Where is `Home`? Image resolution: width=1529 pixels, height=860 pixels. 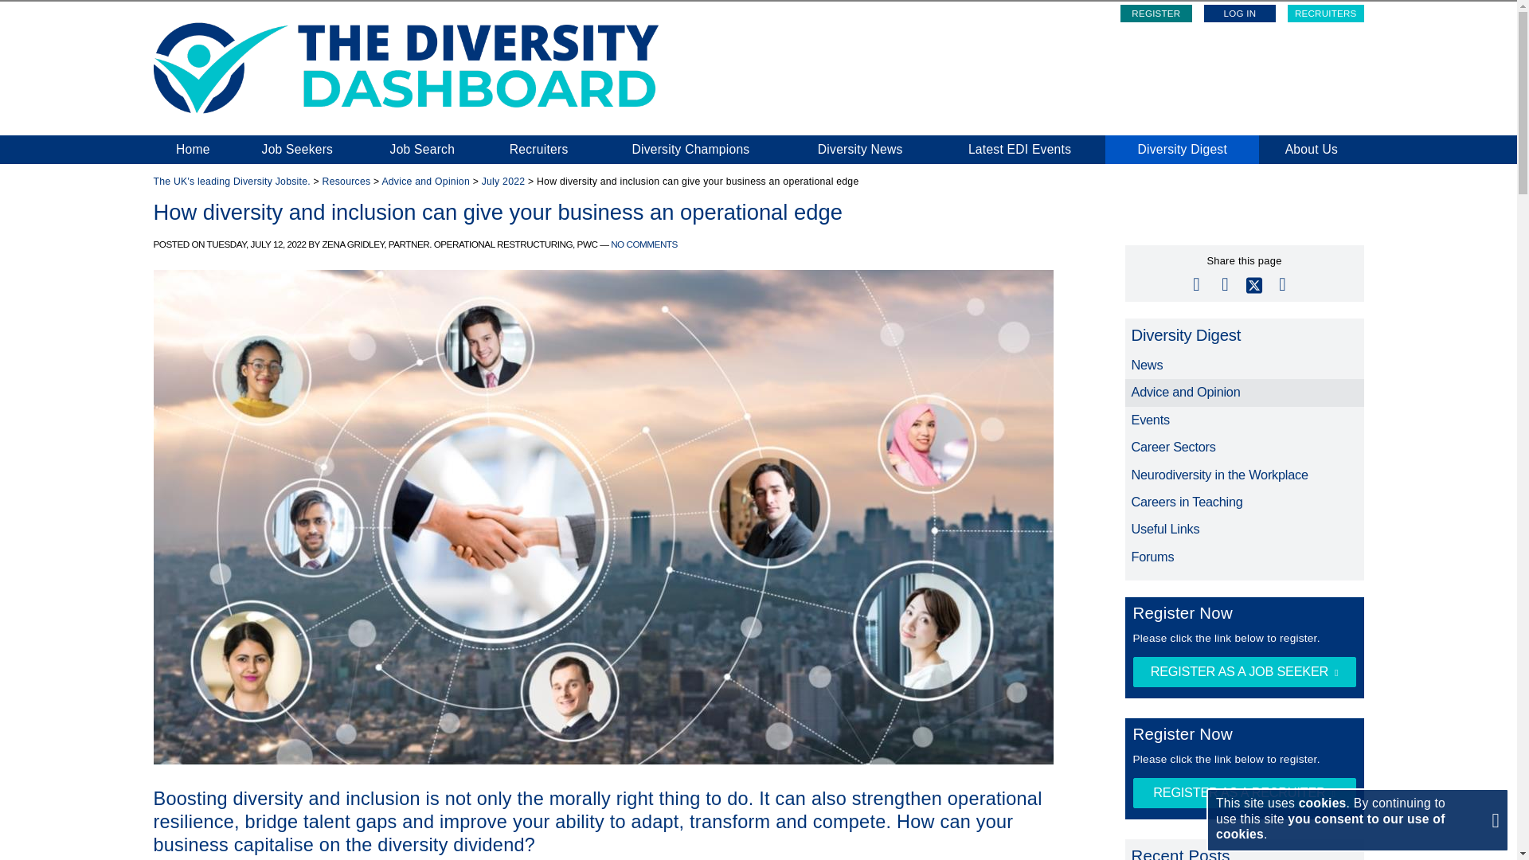 Home is located at coordinates (193, 150).